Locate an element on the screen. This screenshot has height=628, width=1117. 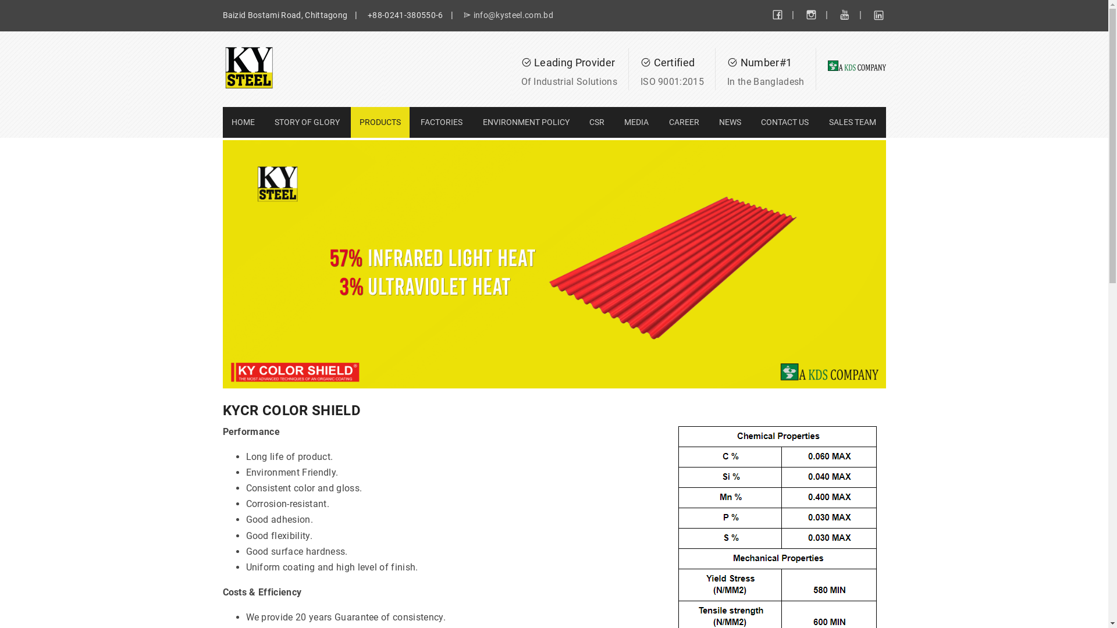
HOME is located at coordinates (243, 122).